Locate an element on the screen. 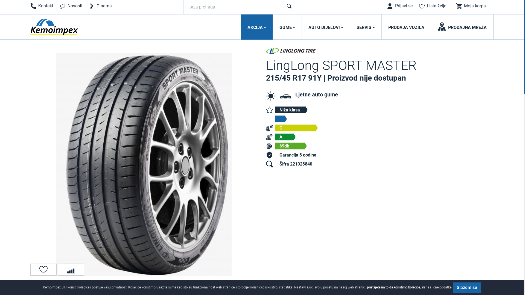  Letnje gume za auto is located at coordinates (271, 97).